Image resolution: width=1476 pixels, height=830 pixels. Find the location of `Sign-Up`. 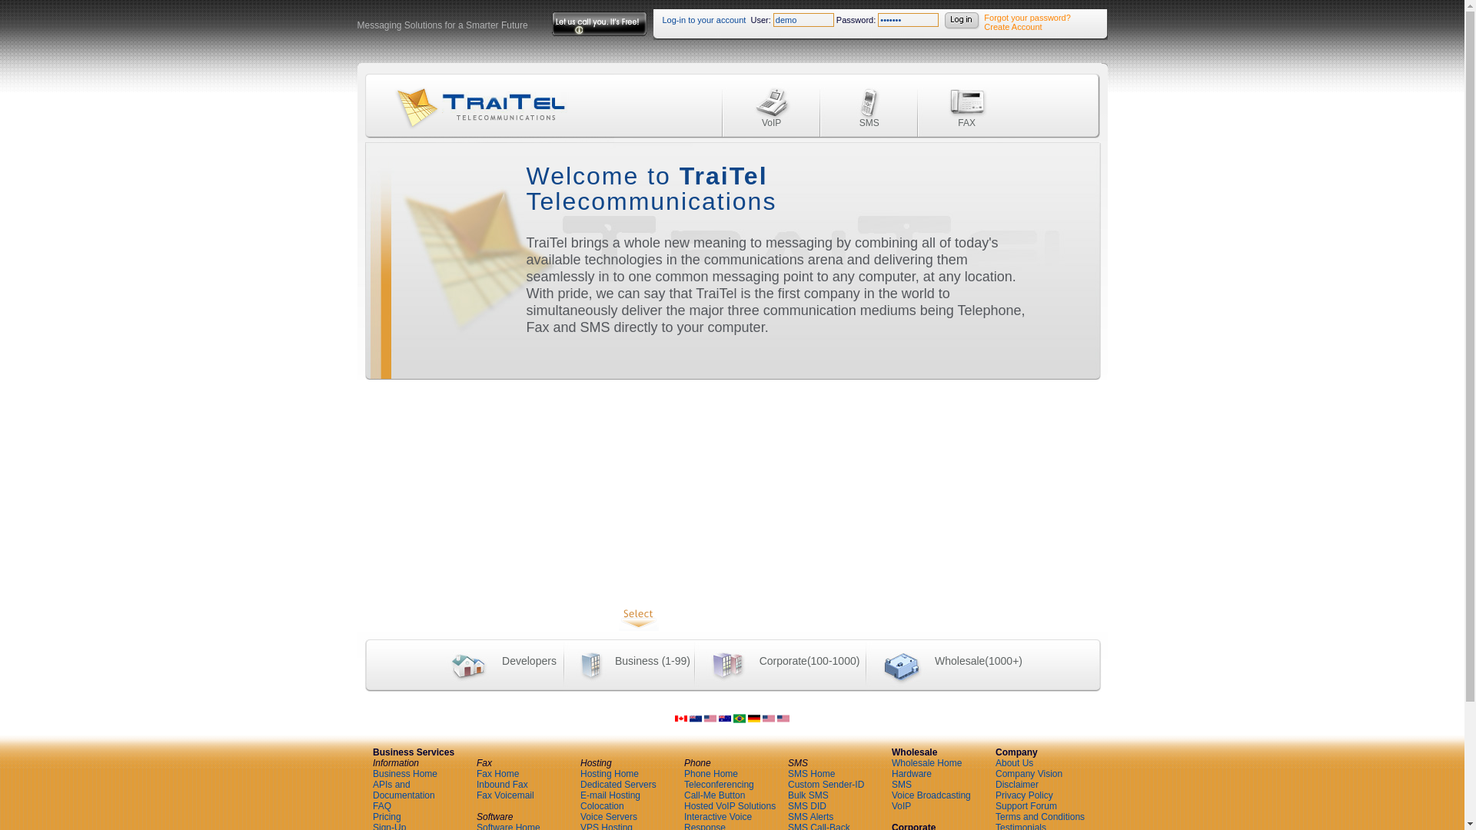

Sign-Up is located at coordinates (389, 826).